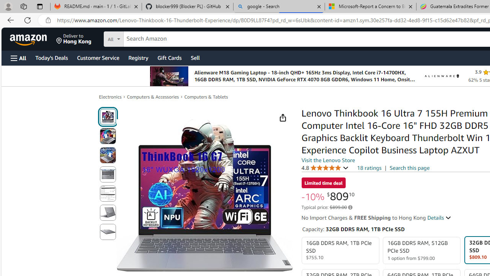 This screenshot has height=276, width=490. Describe the element at coordinates (340, 251) in the screenshot. I see `16GB DDR5 RAM, 1TB PCIe SSD $755.10` at that location.